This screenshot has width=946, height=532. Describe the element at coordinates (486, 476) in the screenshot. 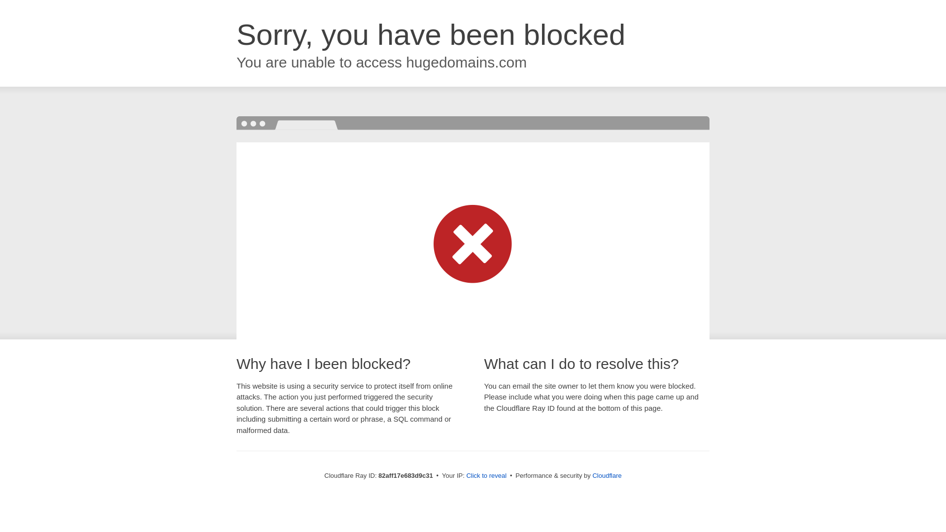

I see `Click to reveal` at that location.